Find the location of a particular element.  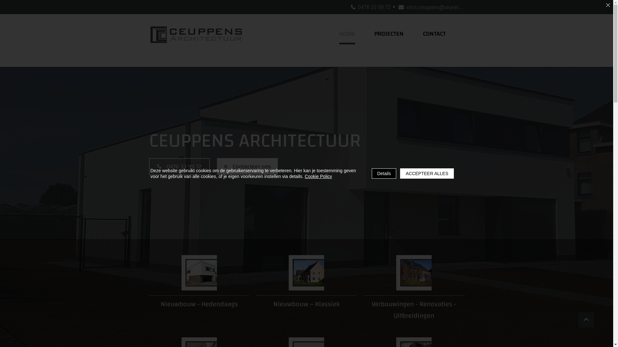

Contacteer ons is located at coordinates (247, 166).